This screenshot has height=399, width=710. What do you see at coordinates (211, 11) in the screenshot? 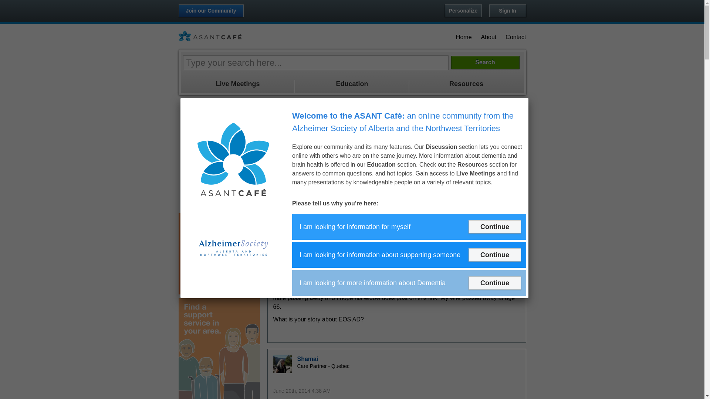
I see `Join our Community` at bounding box center [211, 11].